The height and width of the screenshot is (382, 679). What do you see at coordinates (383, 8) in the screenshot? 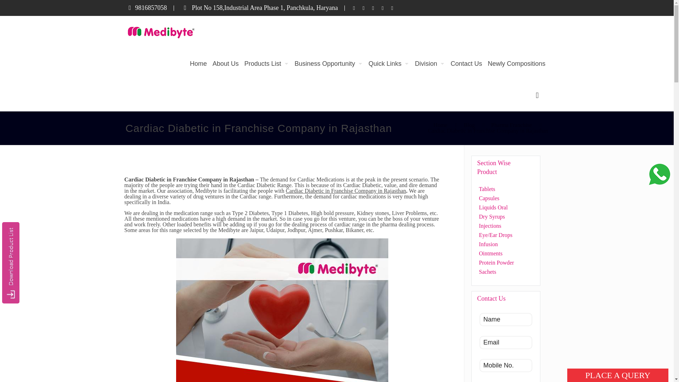
I see `Pinterest` at bounding box center [383, 8].